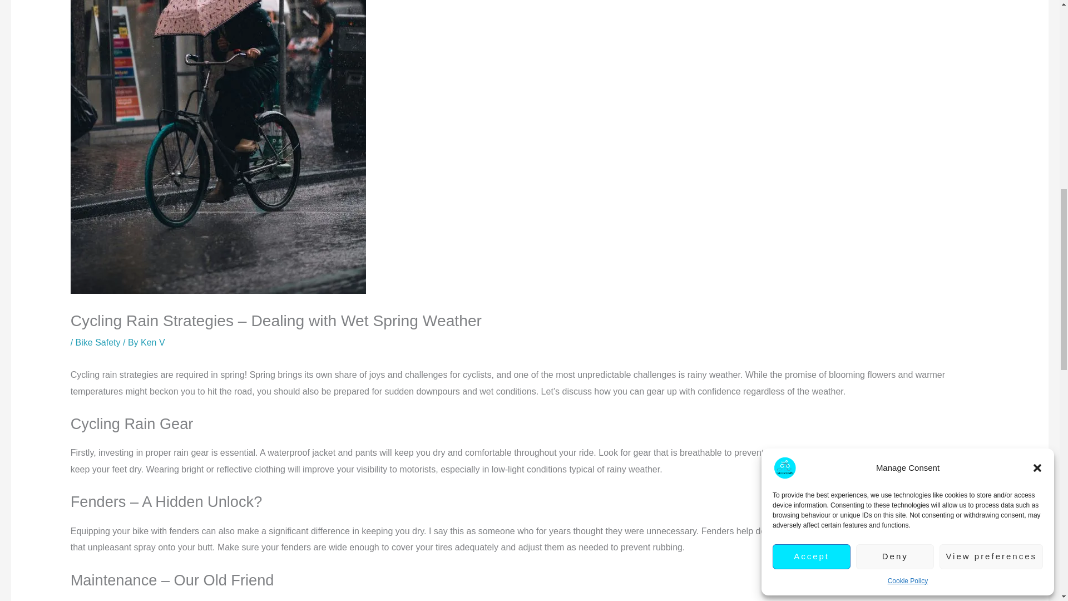 Image resolution: width=1068 pixels, height=601 pixels. I want to click on Bike Safety, so click(98, 342).